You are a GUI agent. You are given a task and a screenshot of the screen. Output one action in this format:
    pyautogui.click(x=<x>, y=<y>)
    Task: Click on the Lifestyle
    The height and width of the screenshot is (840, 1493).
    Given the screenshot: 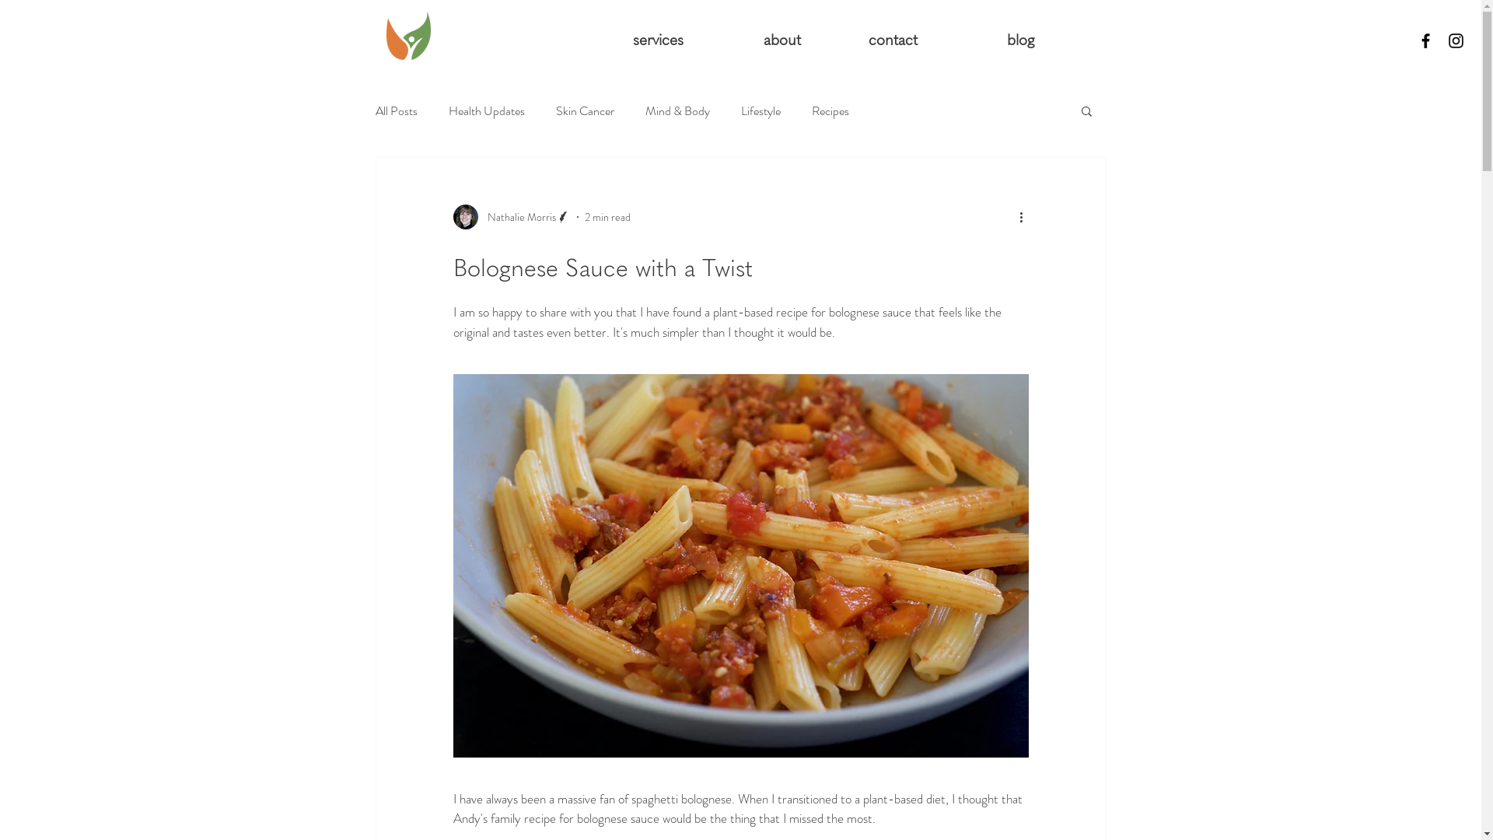 What is the action you would take?
    pyautogui.click(x=760, y=110)
    